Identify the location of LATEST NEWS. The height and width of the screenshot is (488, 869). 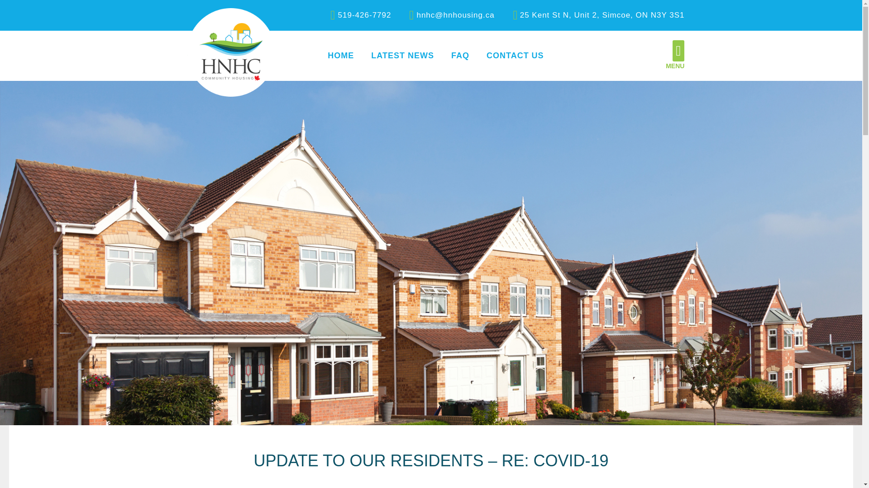
(402, 56).